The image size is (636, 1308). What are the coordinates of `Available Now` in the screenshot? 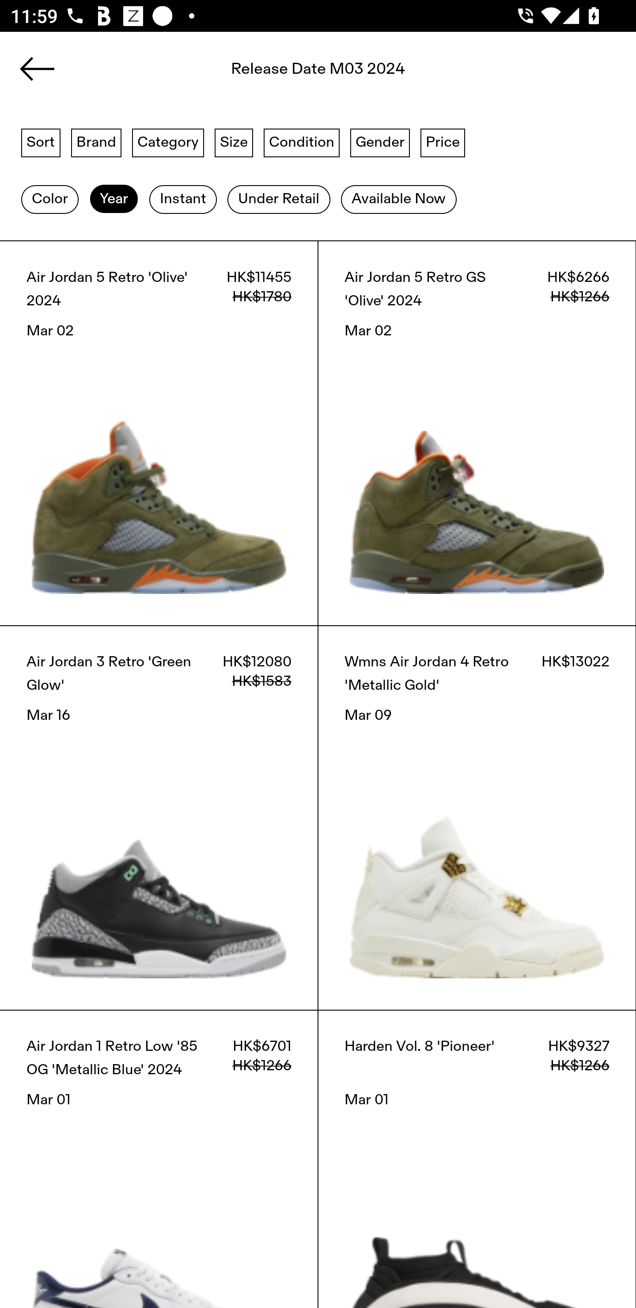 It's located at (398, 199).